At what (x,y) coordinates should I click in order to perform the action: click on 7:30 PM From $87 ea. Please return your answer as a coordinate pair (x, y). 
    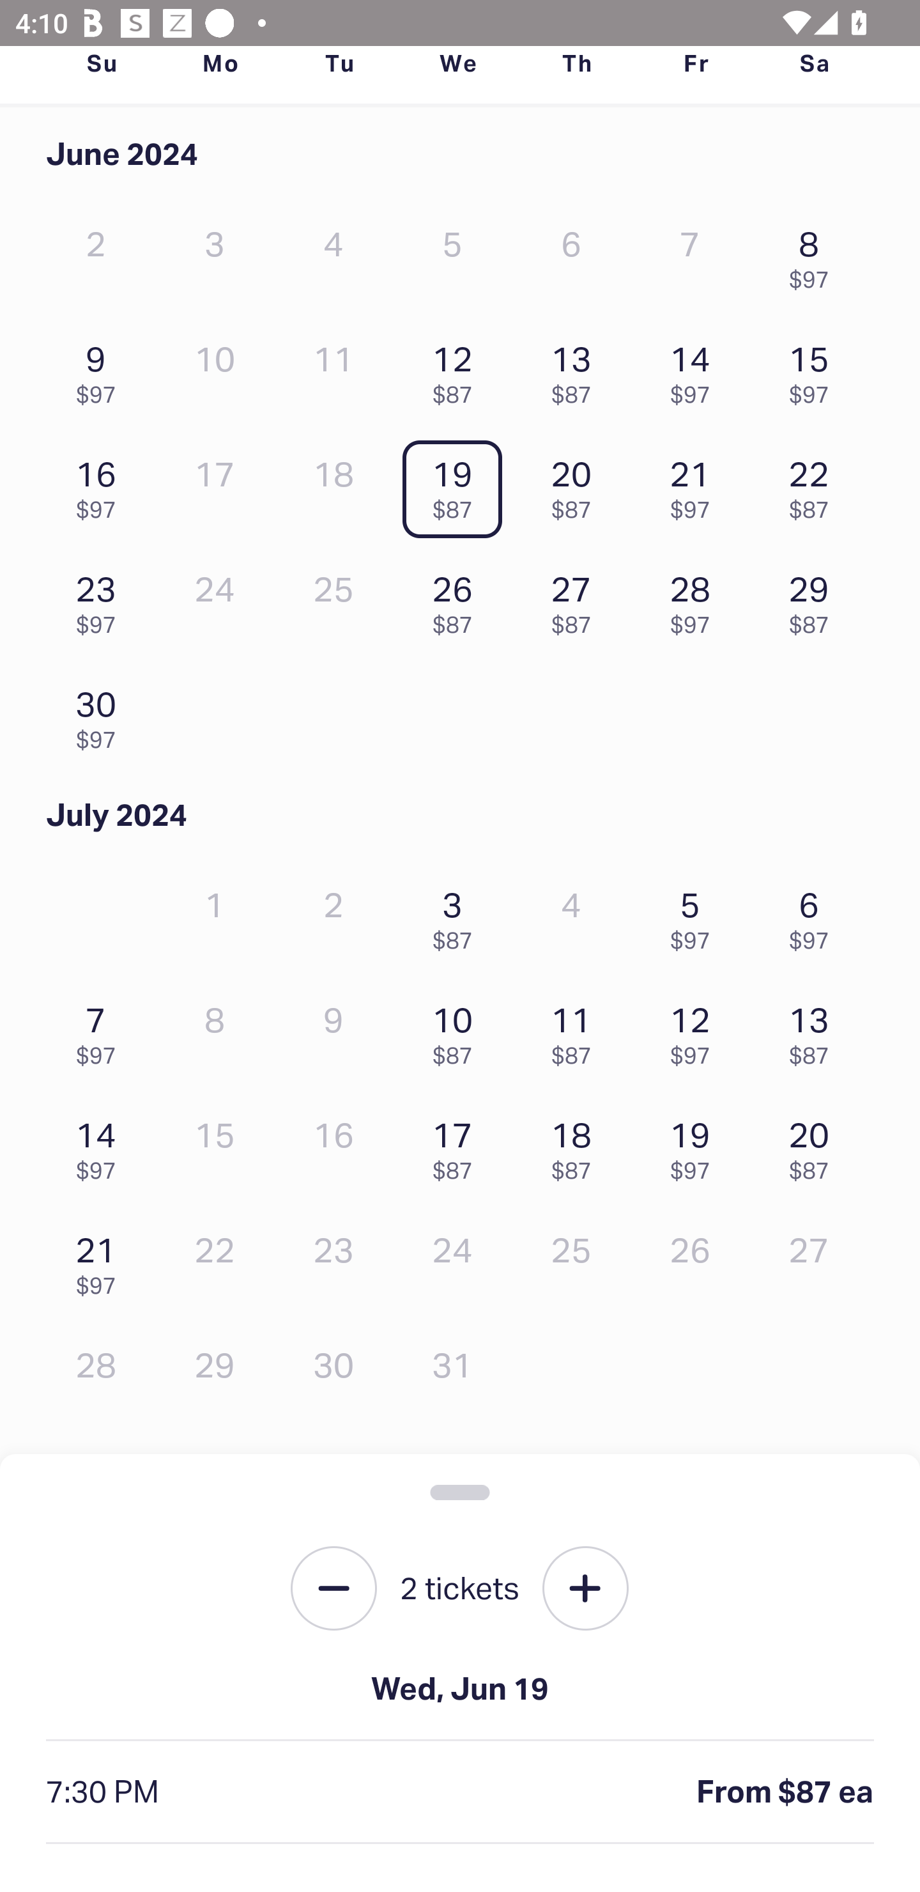
    Looking at the image, I should click on (460, 1792).